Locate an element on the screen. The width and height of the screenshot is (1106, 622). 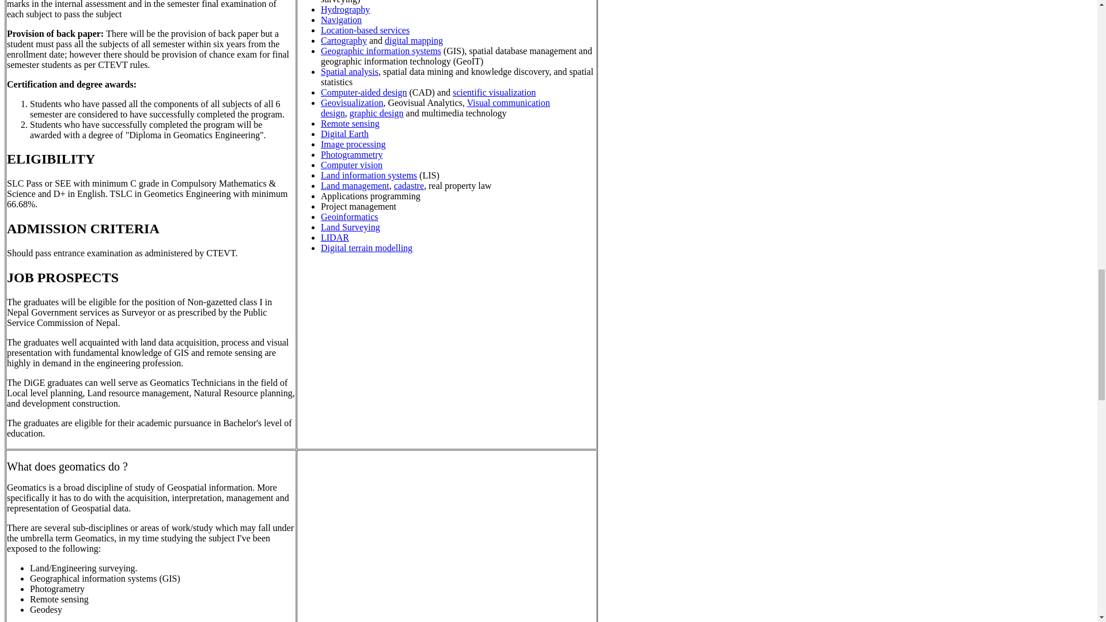
Digital mapping is located at coordinates (414, 40).